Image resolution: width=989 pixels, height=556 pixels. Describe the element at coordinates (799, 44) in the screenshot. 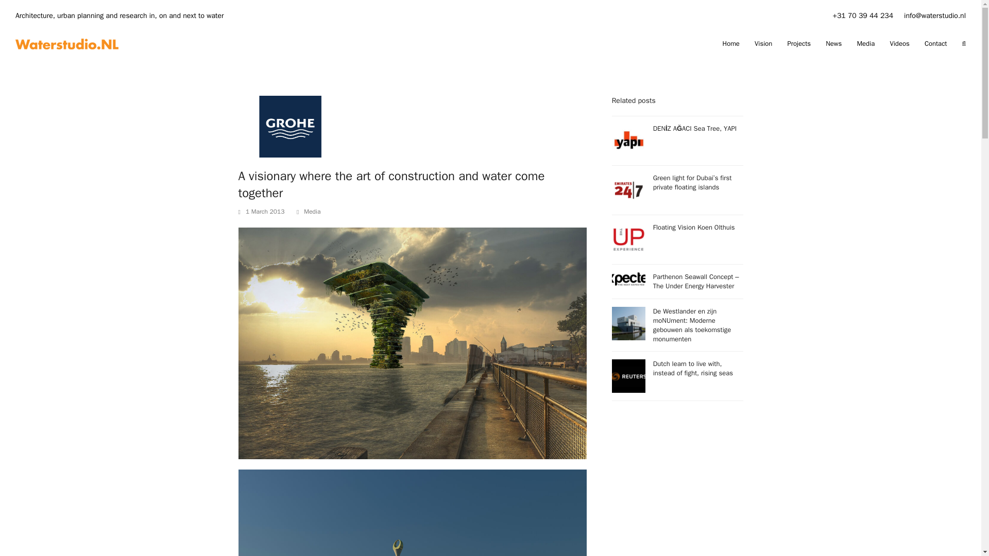

I see `Projects` at that location.